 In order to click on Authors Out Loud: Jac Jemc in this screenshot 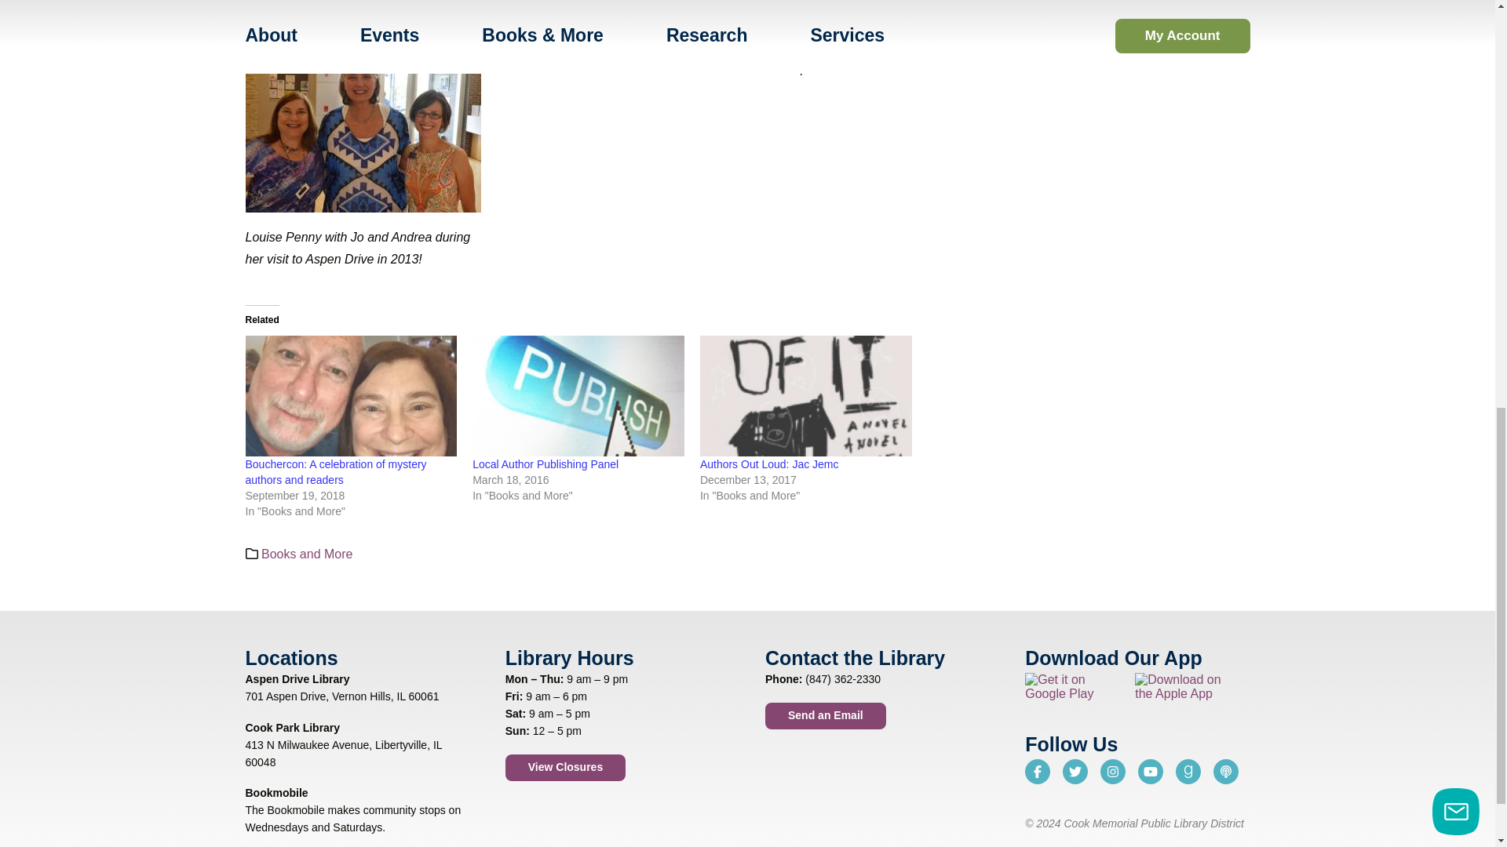, I will do `click(769, 464)`.